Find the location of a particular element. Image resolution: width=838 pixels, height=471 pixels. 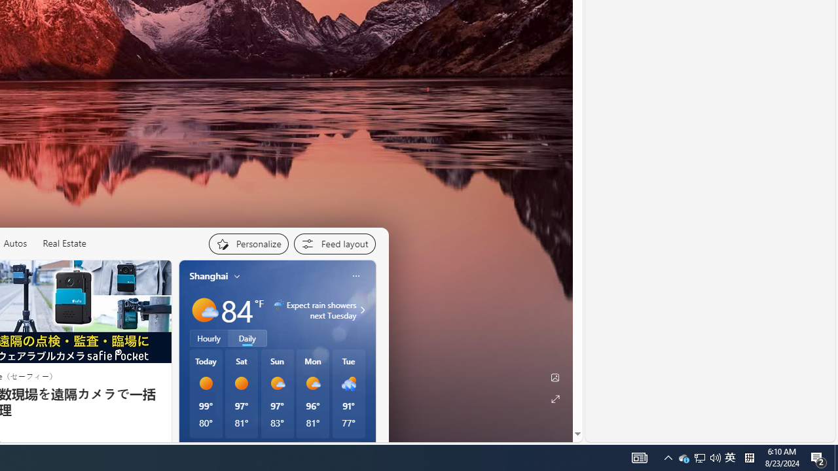

Expand background is located at coordinates (555, 399).